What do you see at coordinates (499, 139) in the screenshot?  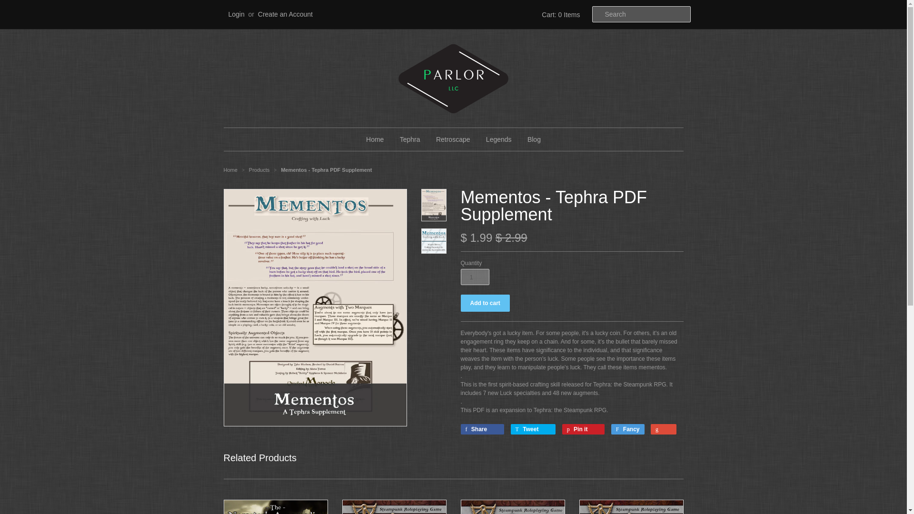 I see `Legends` at bounding box center [499, 139].